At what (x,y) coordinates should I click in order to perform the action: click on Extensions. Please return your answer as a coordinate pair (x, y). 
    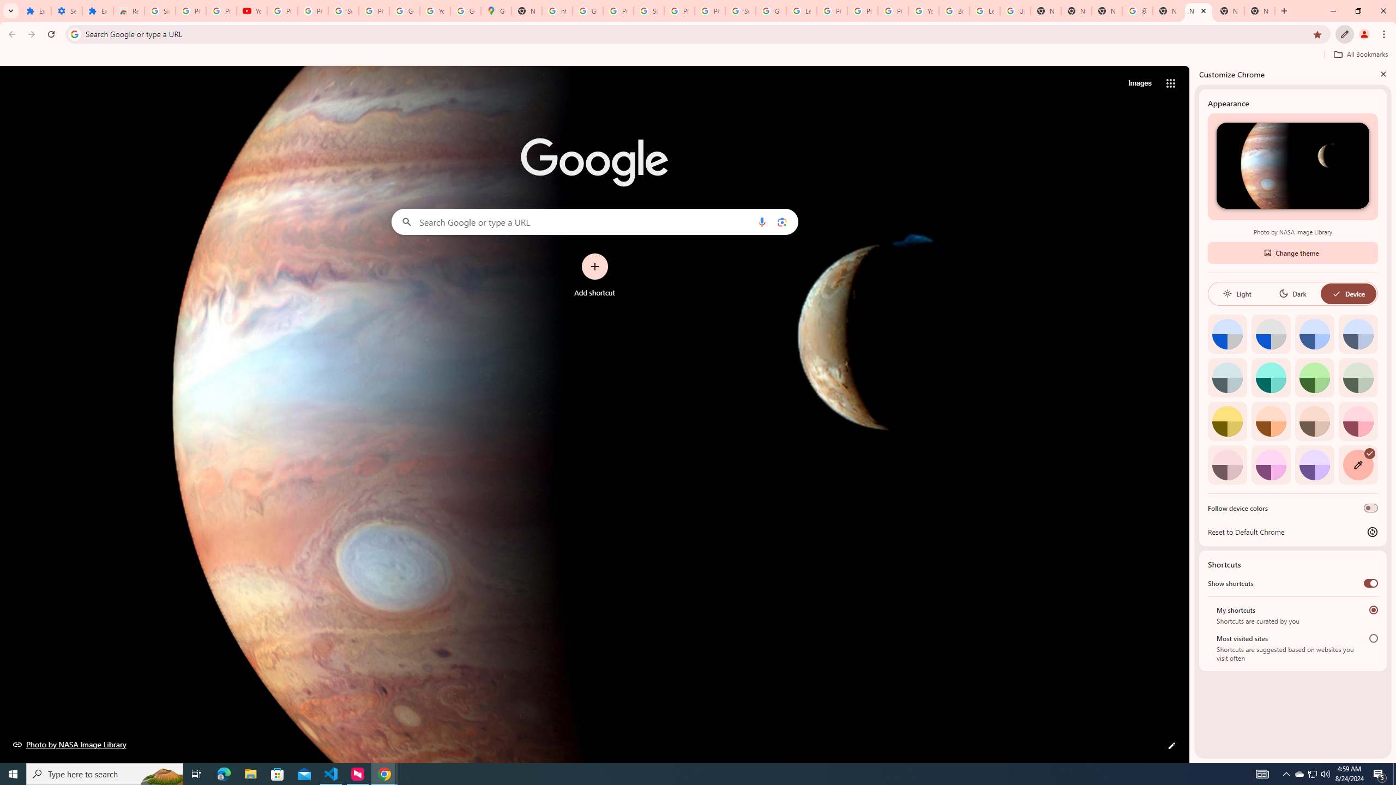
    Looking at the image, I should click on (97, 11).